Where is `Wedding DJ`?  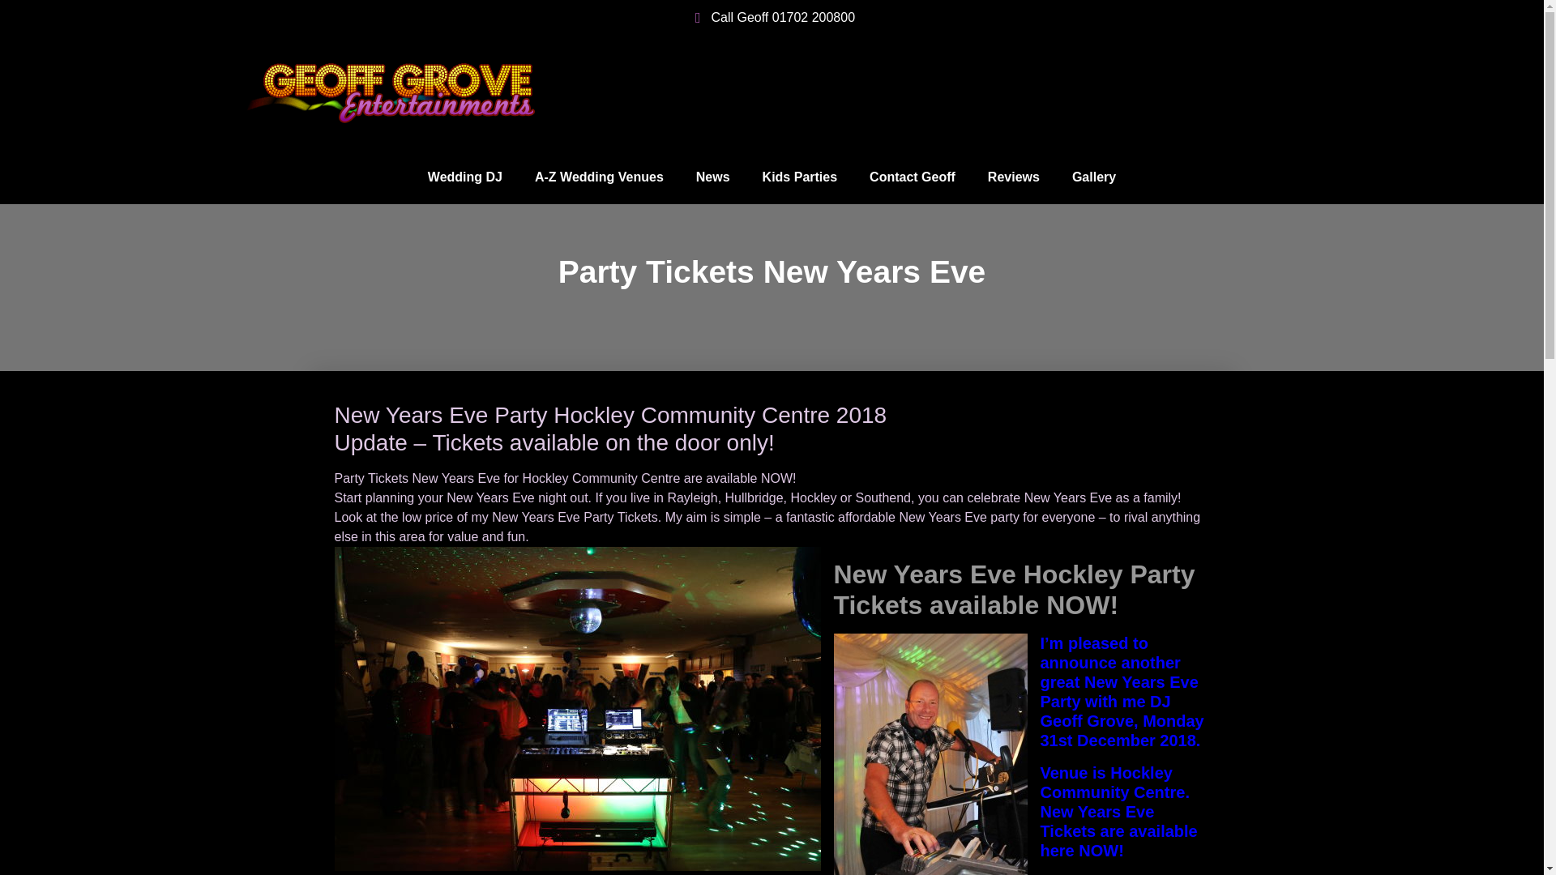 Wedding DJ is located at coordinates (465, 177).